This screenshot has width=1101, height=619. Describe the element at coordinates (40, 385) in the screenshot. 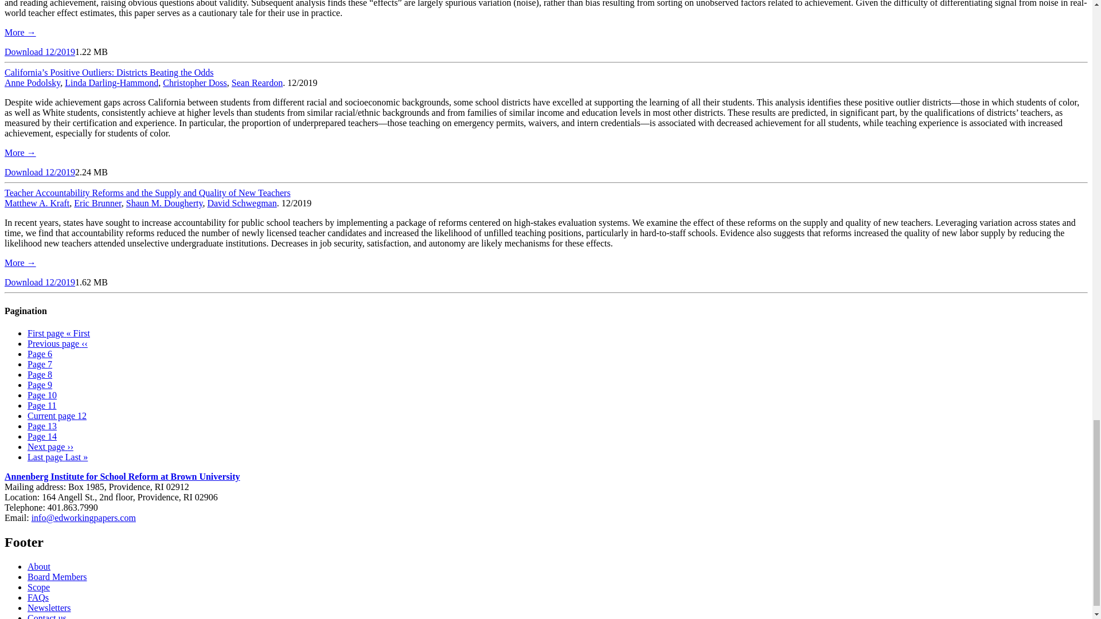

I see `Go to page 9` at that location.